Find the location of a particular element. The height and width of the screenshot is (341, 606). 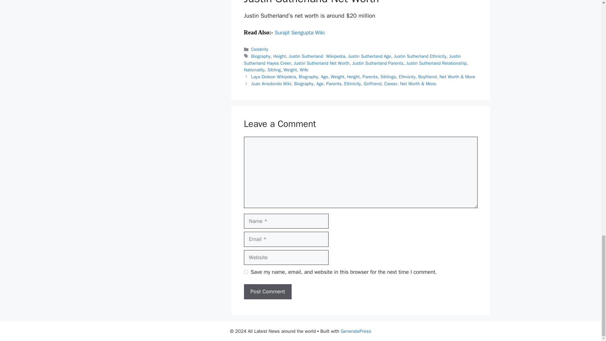

Justin Sutherland Parents is located at coordinates (377, 63).